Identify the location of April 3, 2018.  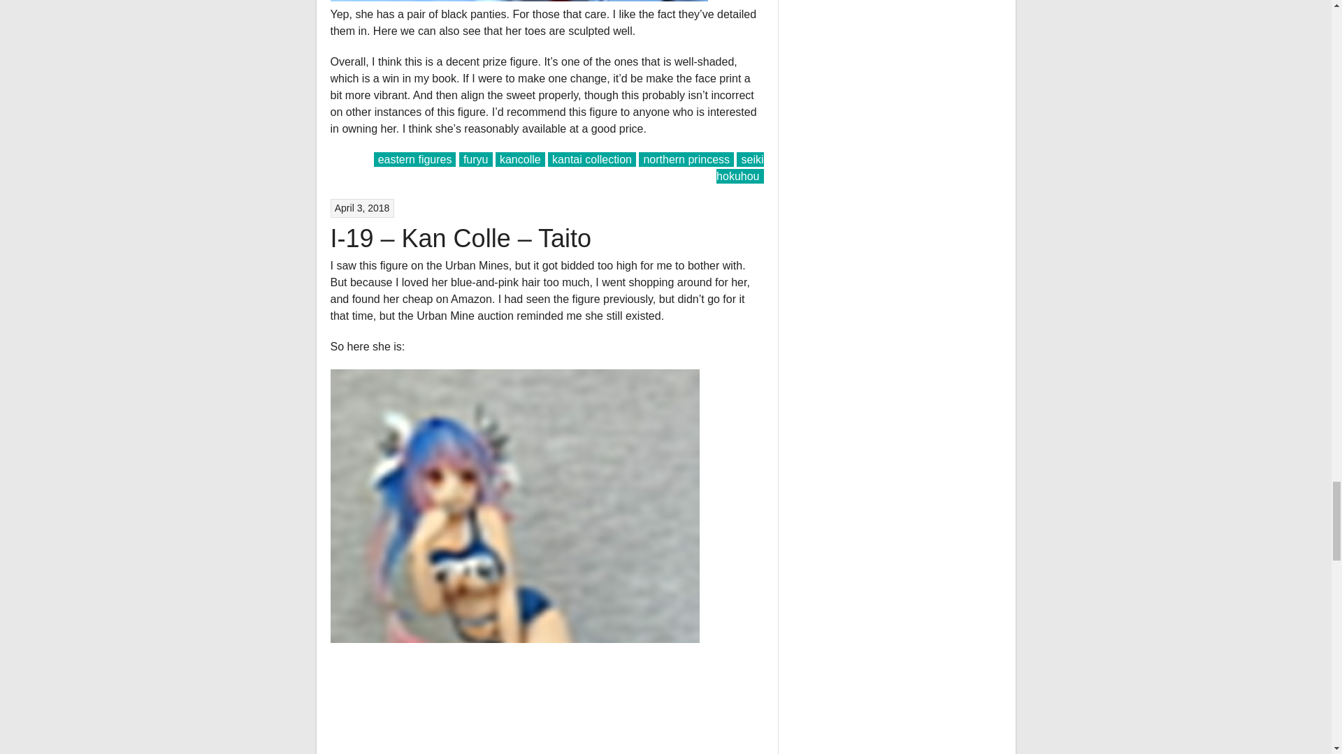
(362, 208).